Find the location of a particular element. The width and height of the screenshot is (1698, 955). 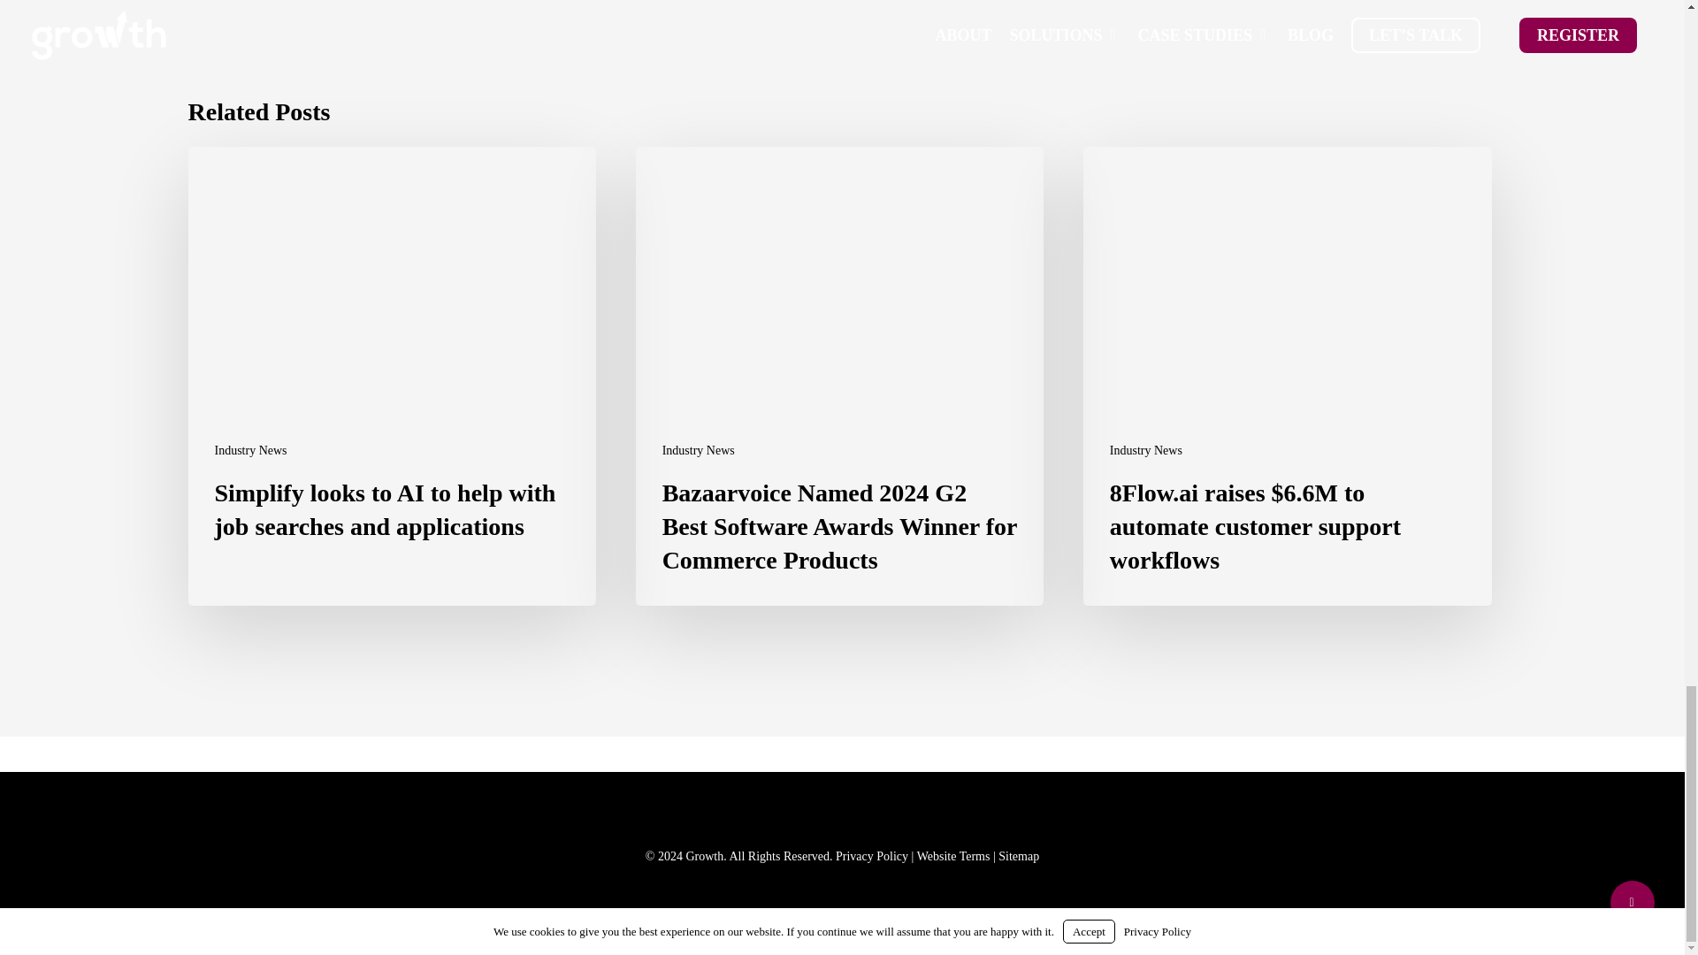

Industry News is located at coordinates (699, 451).